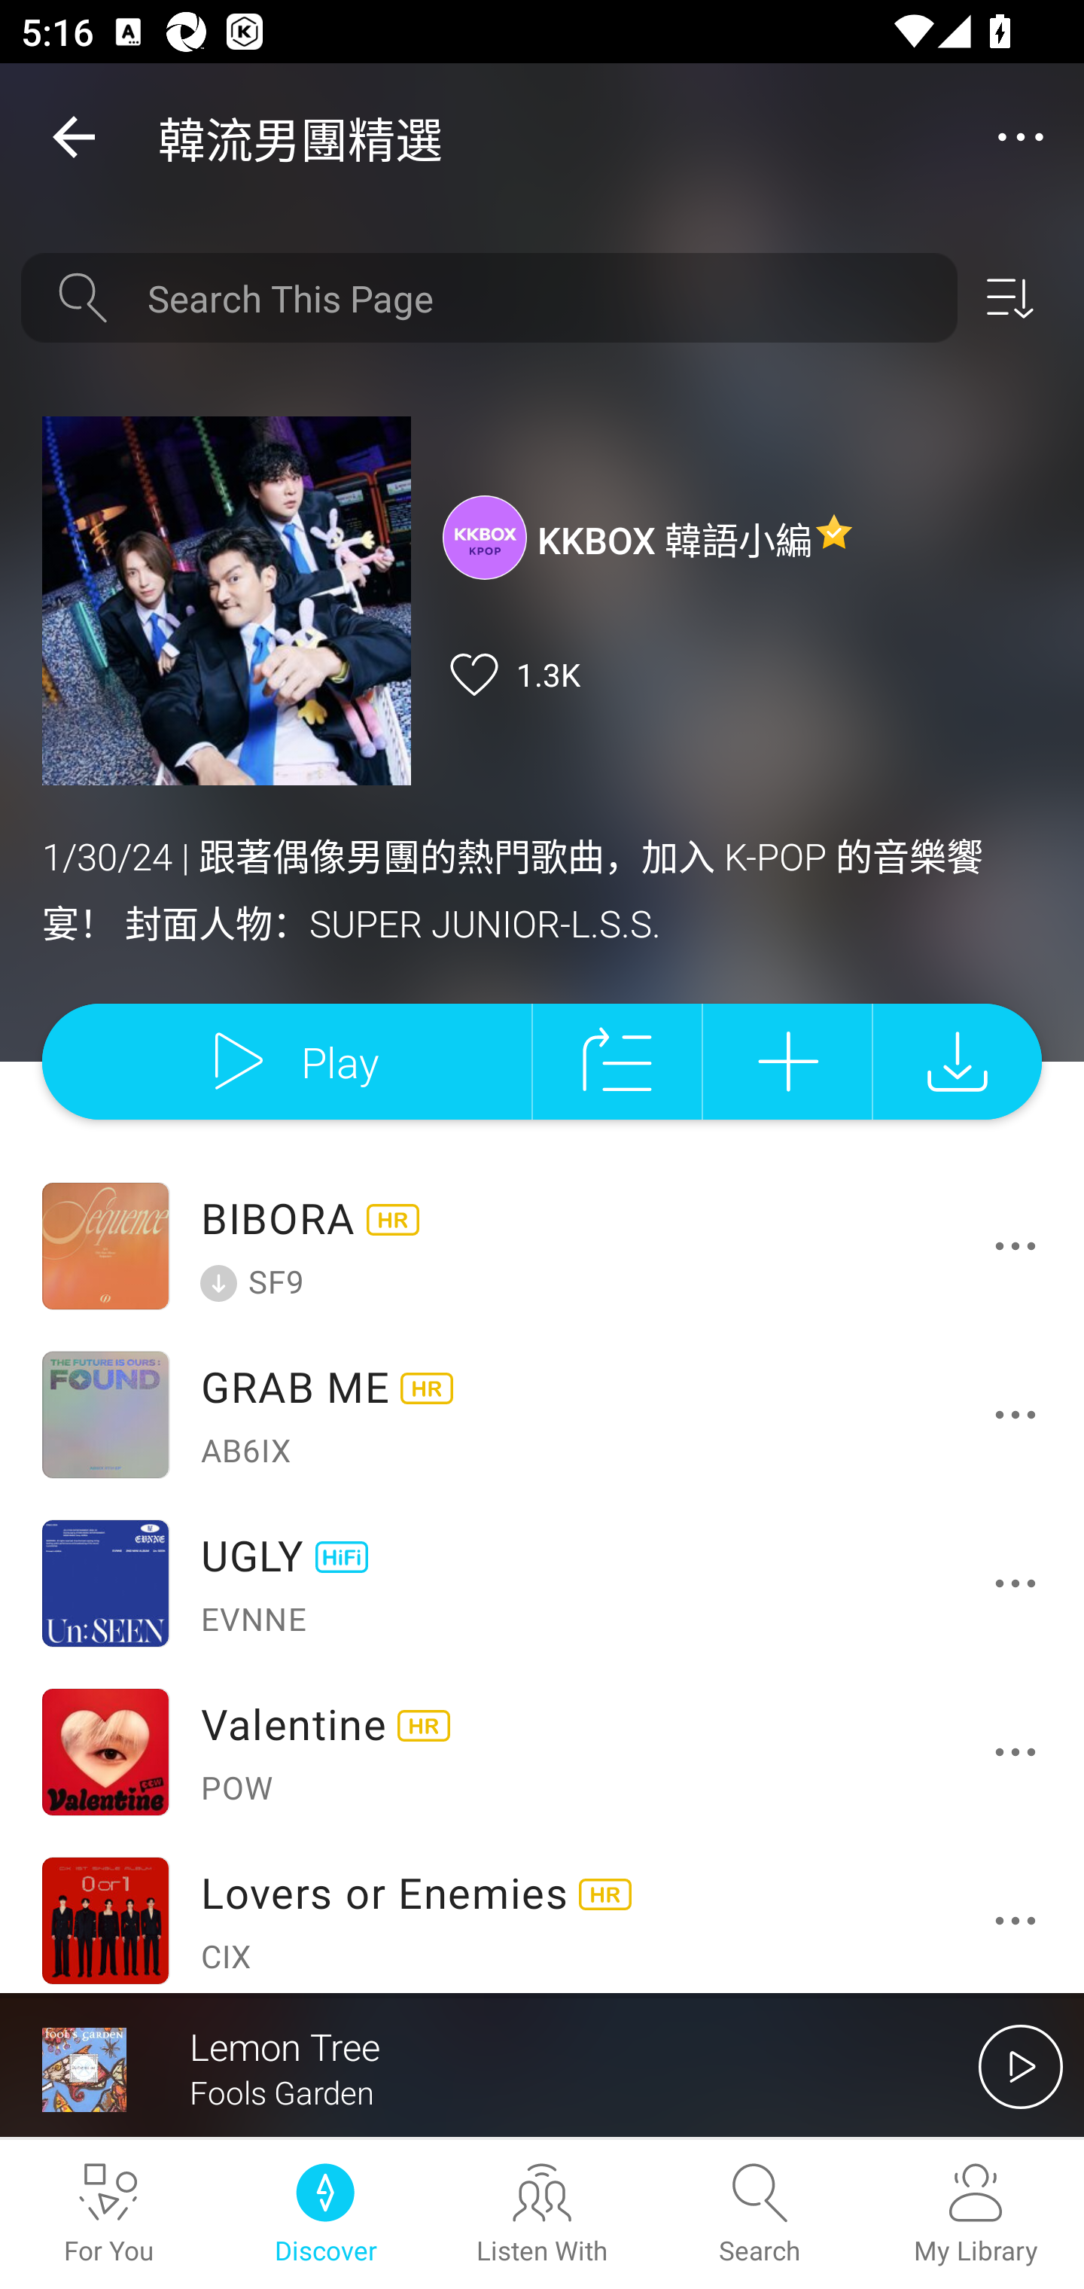 The height and width of the screenshot is (2289, 1084). Describe the element at coordinates (1021, 2066) in the screenshot. I see `開始播放` at that location.